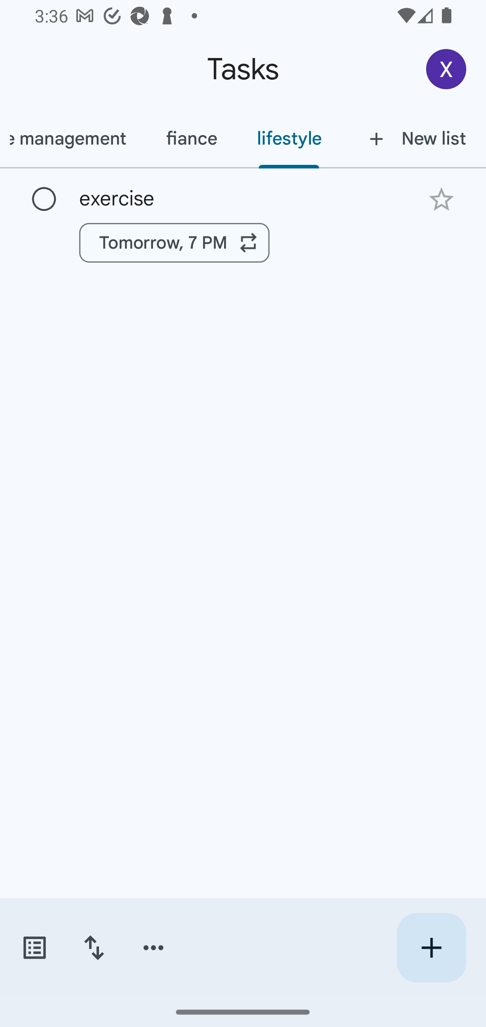 This screenshot has height=1027, width=486. Describe the element at coordinates (175, 242) in the screenshot. I see `Tomorrow, 7 PM` at that location.